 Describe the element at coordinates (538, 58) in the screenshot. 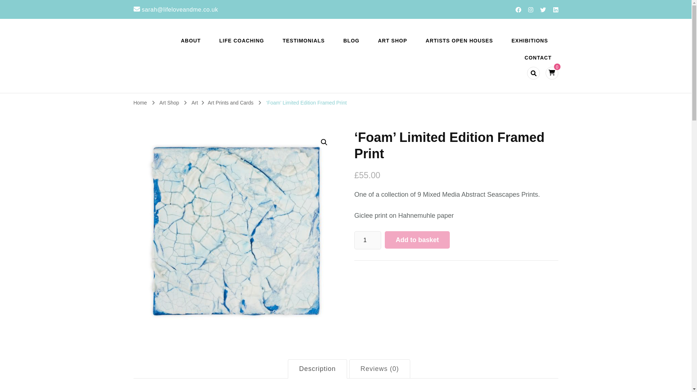

I see `CONTACT` at that location.